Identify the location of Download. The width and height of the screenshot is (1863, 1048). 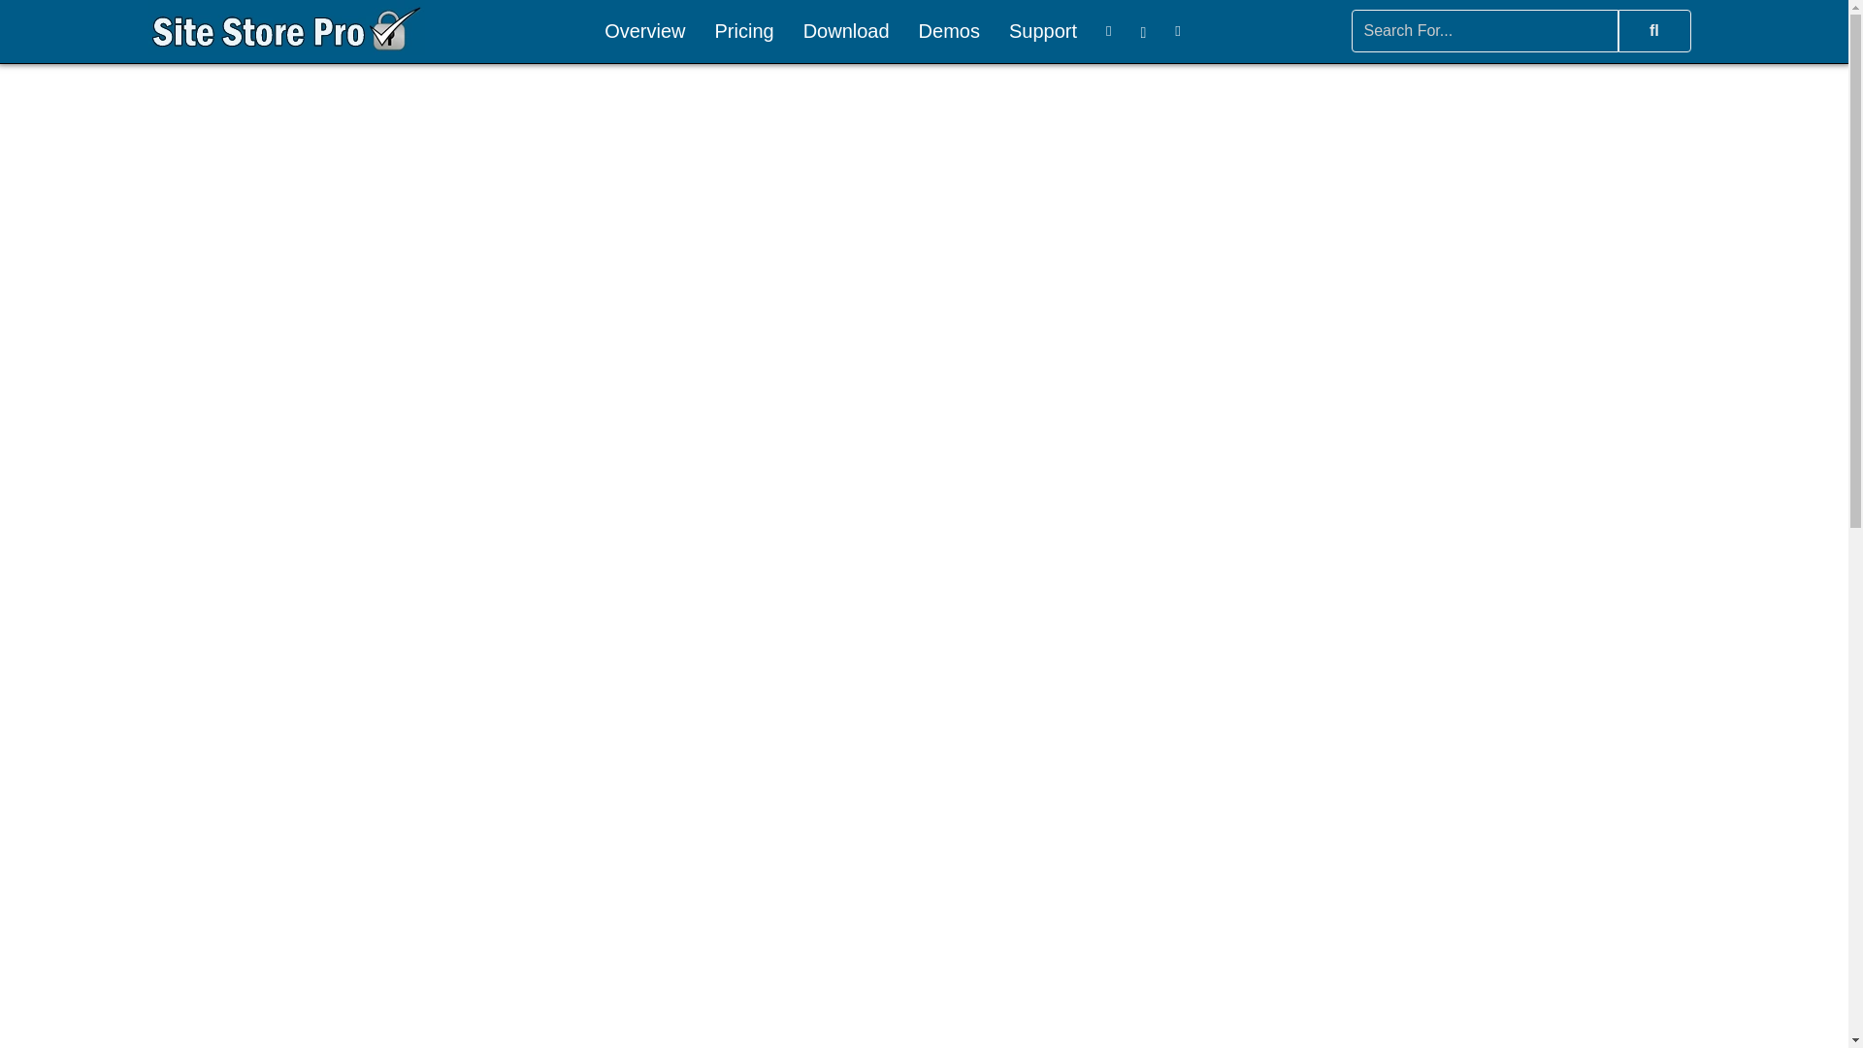
(846, 31).